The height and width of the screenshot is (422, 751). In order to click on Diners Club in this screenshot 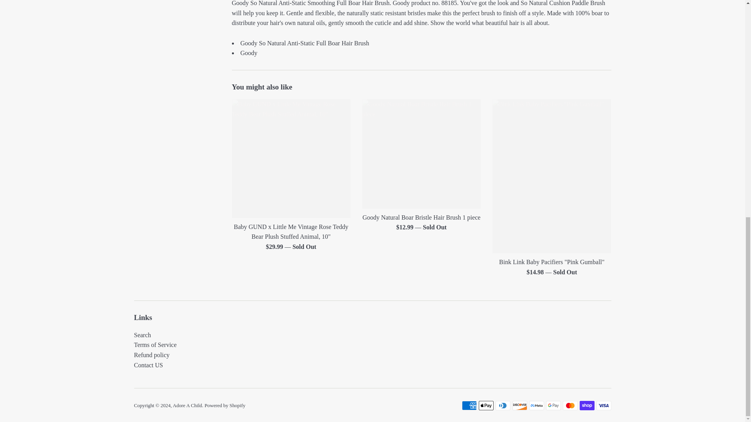, I will do `click(502, 406)`.